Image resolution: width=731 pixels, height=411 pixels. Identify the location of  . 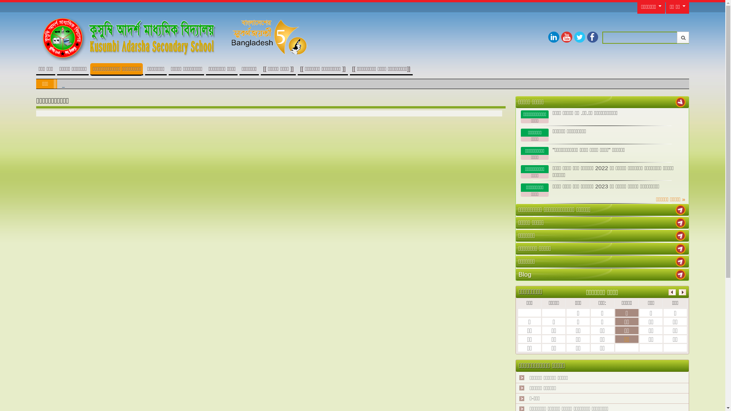
(681, 275).